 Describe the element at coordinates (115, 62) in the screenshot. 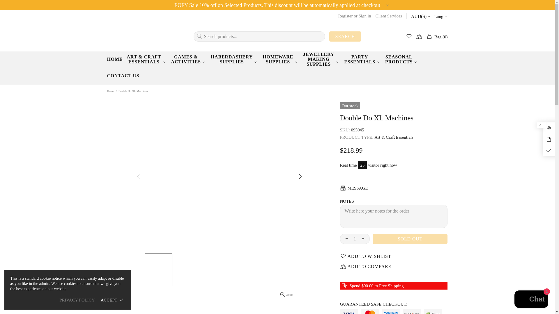

I see `HOME` at that location.